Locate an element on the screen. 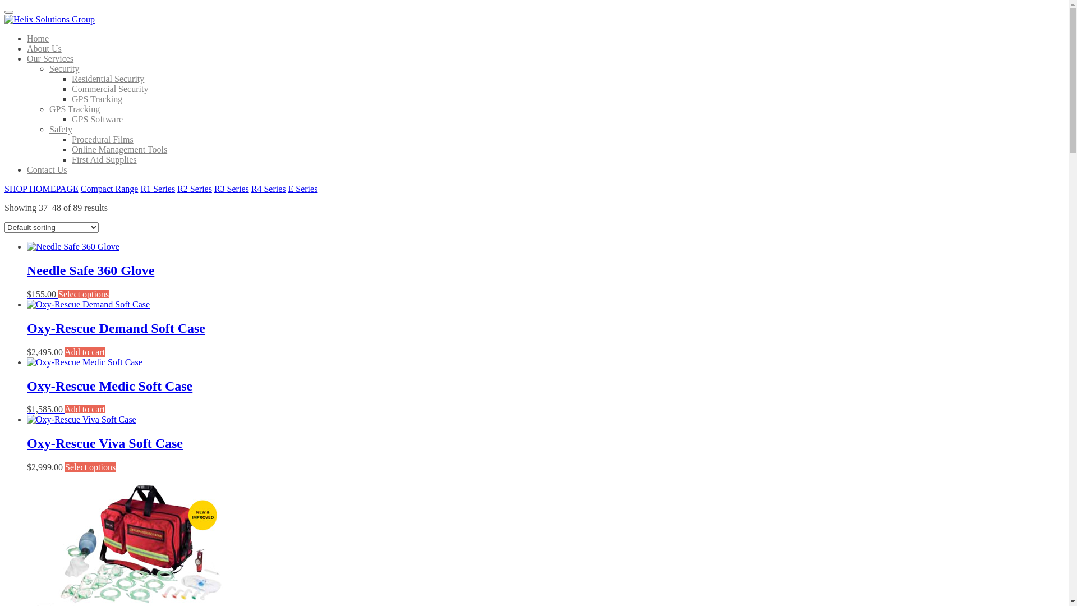 The image size is (1077, 606). Select options is located at coordinates (90, 467).